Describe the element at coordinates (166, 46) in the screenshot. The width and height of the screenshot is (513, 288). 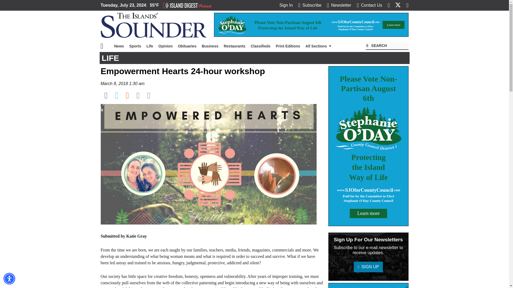
I see `Opinion` at that location.